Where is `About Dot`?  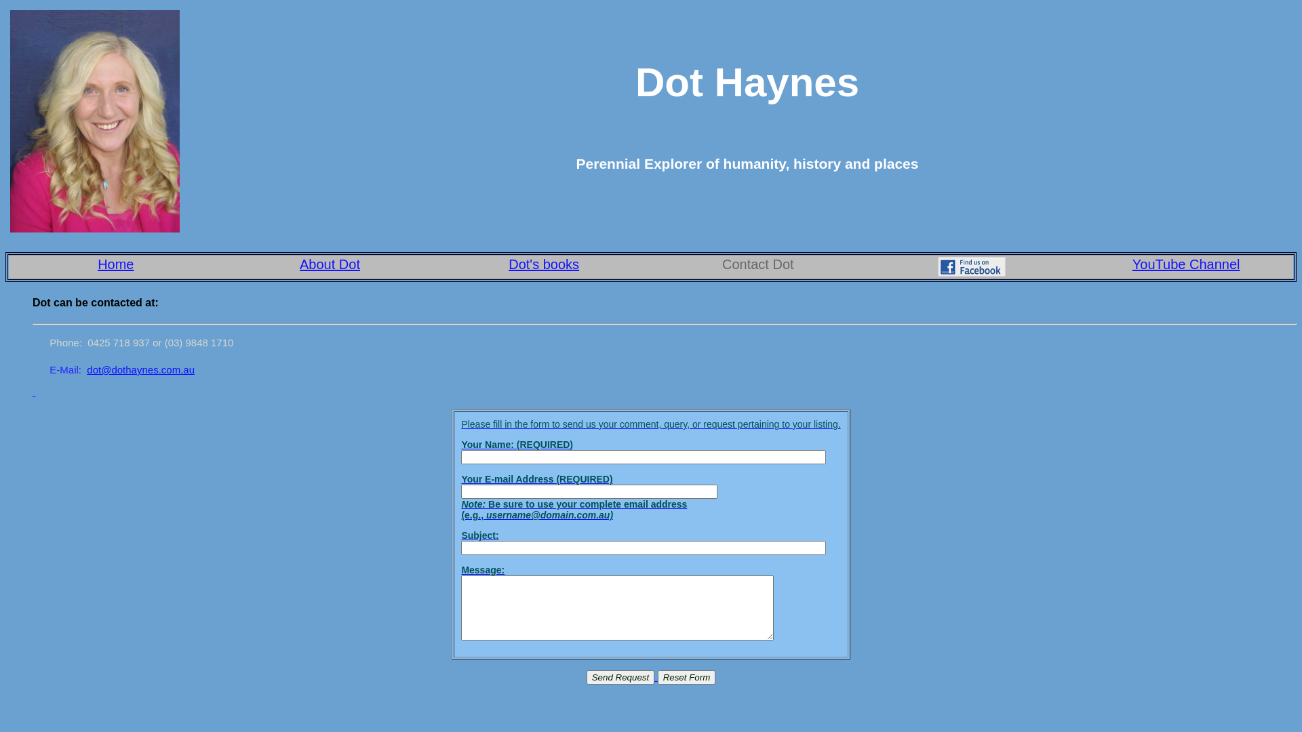 About Dot is located at coordinates (330, 264).